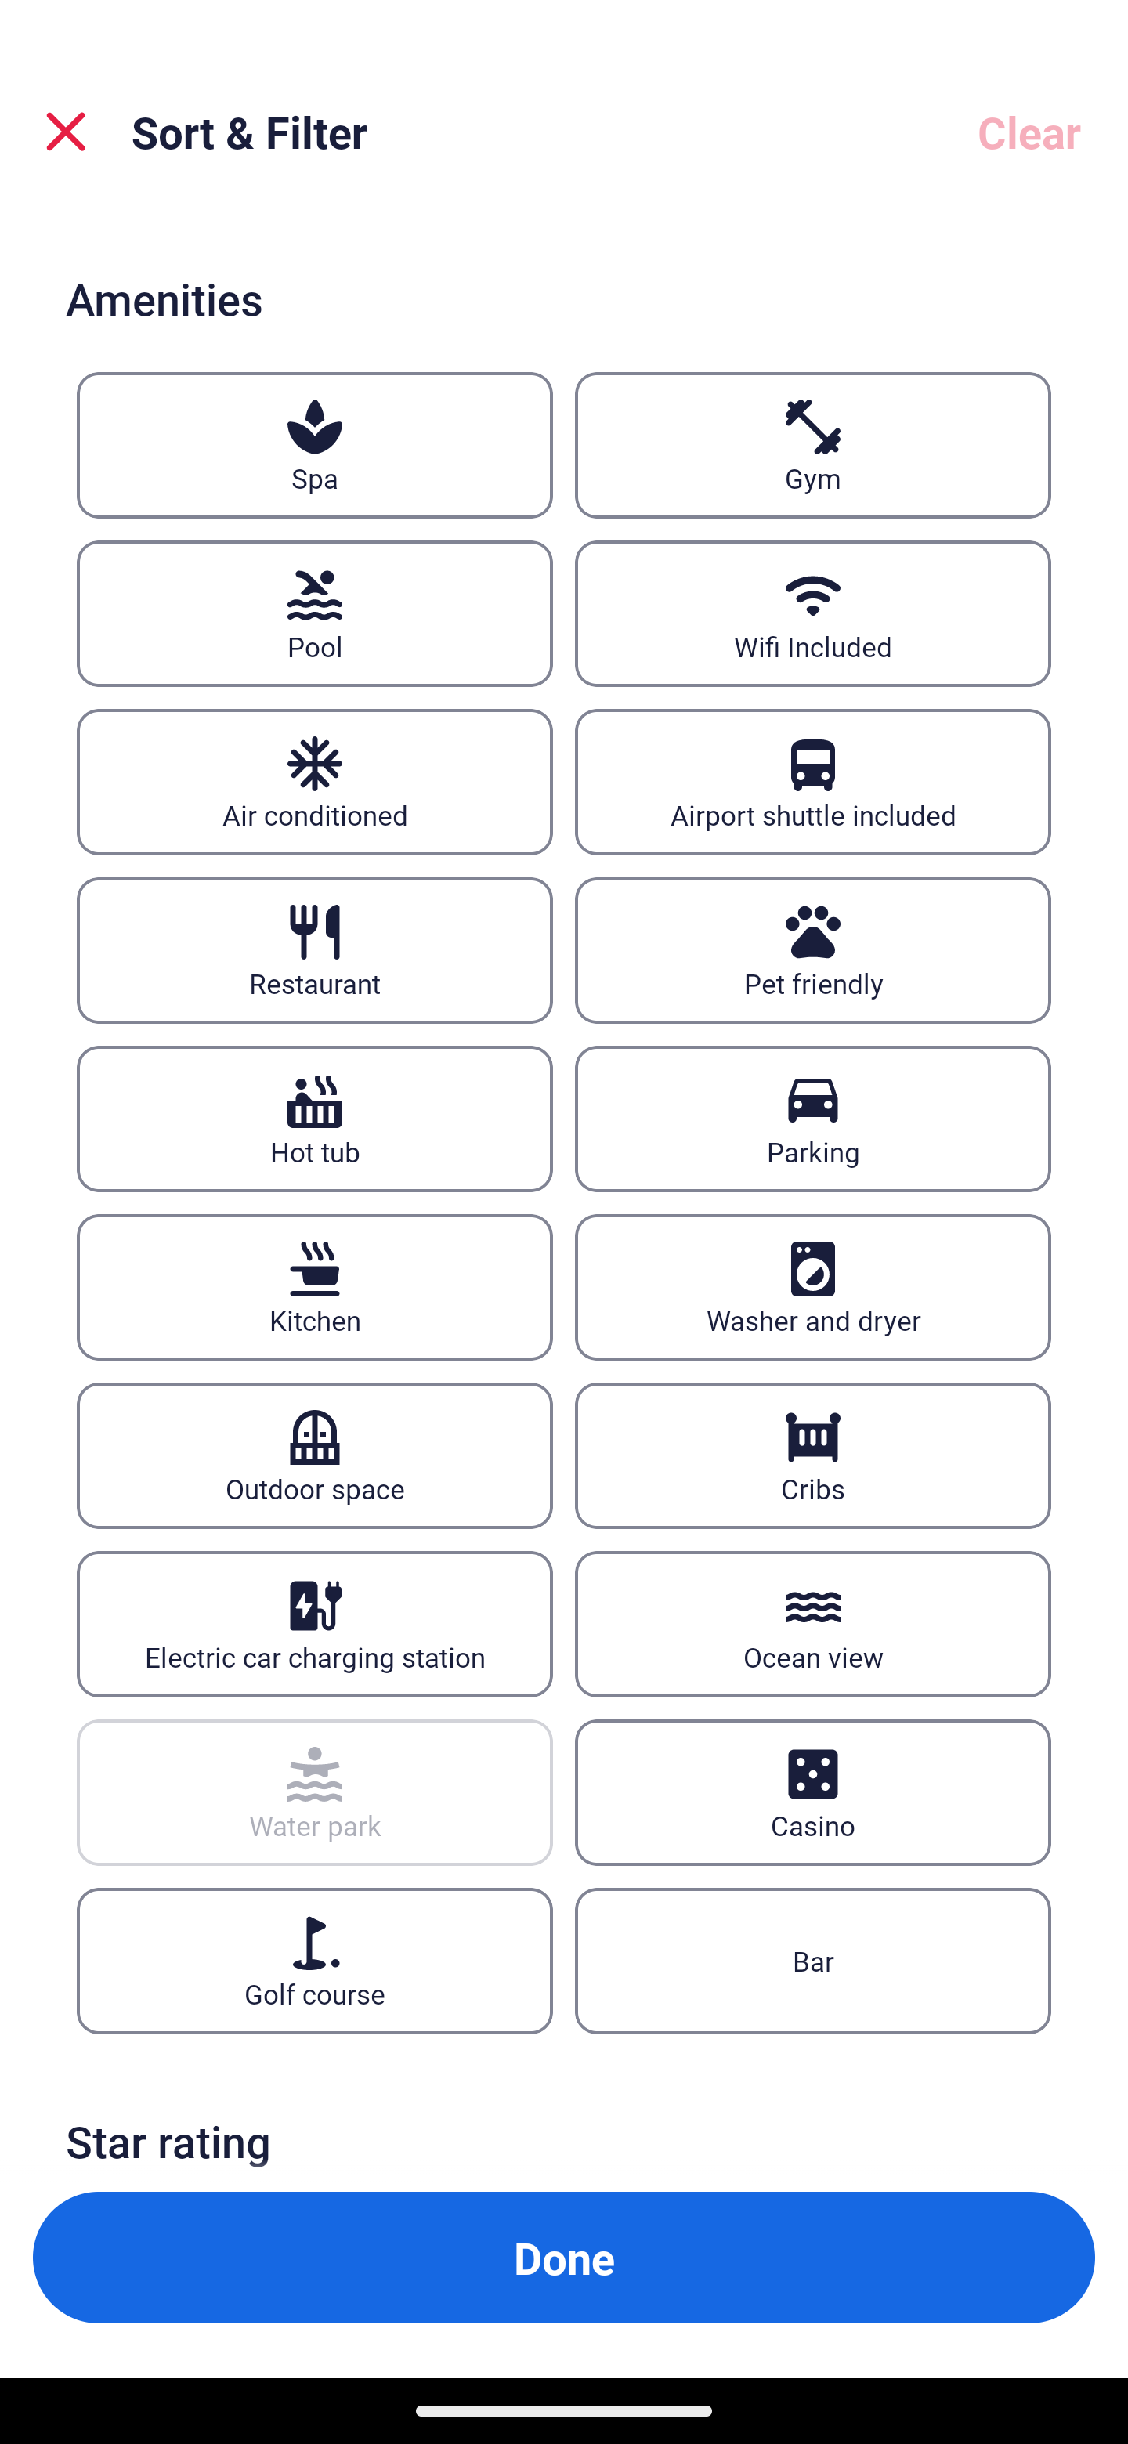  I want to click on Apply and close Sort and Filter Done, so click(564, 2258).